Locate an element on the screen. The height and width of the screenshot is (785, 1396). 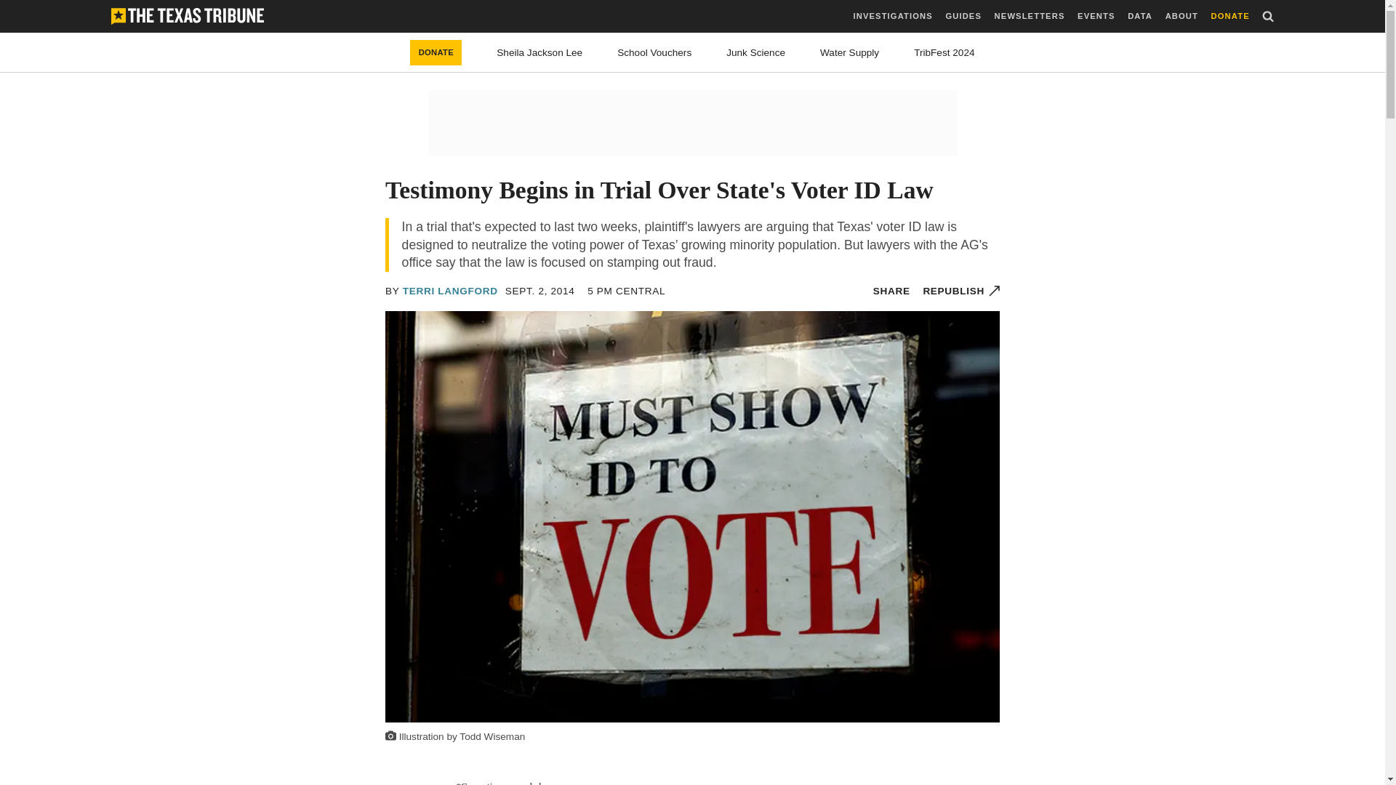
Junk Science is located at coordinates (755, 52).